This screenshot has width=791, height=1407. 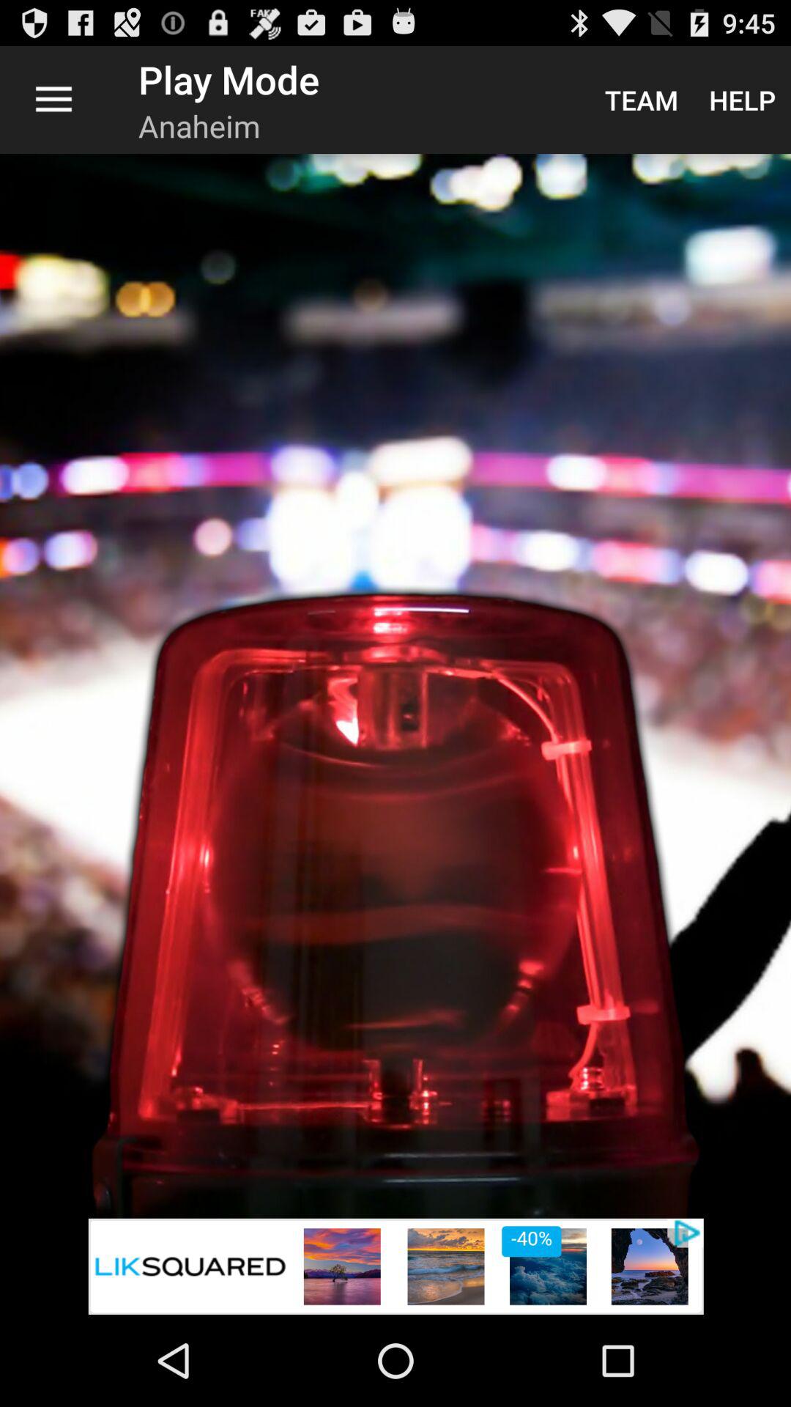 I want to click on turn on the icon to the right of play mode icon, so click(x=642, y=100).